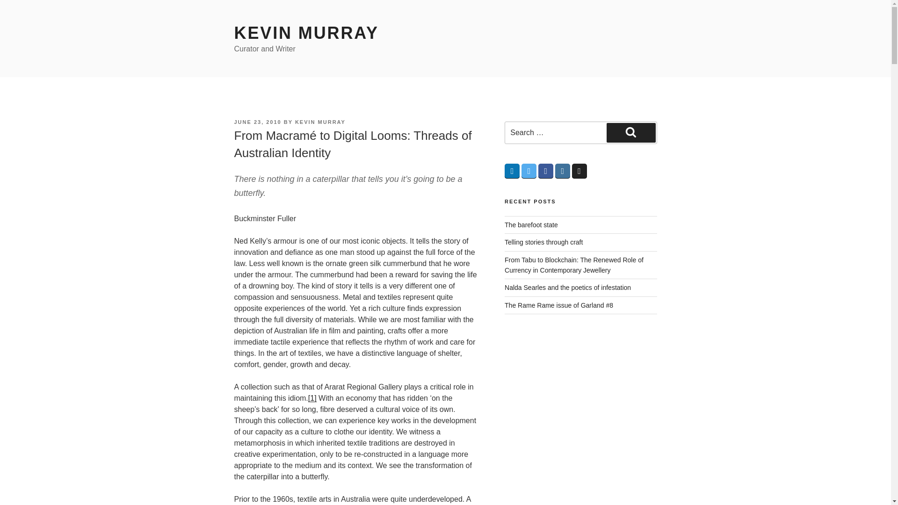 The height and width of the screenshot is (505, 898). What do you see at coordinates (568, 287) in the screenshot?
I see `Nalda Searles and the poetics of infestation` at bounding box center [568, 287].